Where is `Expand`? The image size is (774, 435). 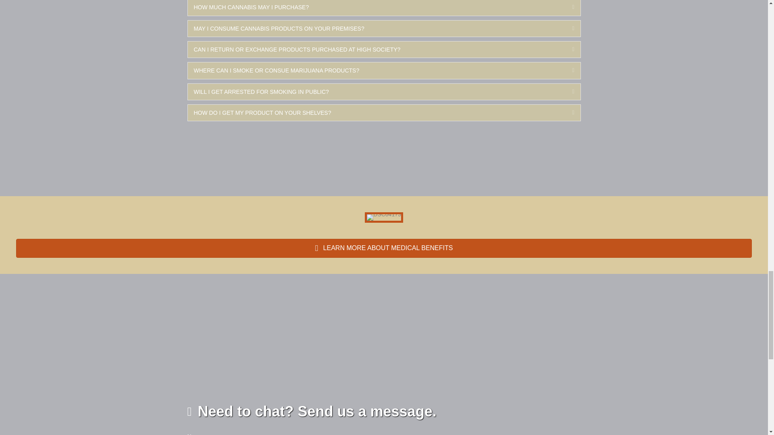 Expand is located at coordinates (567, 92).